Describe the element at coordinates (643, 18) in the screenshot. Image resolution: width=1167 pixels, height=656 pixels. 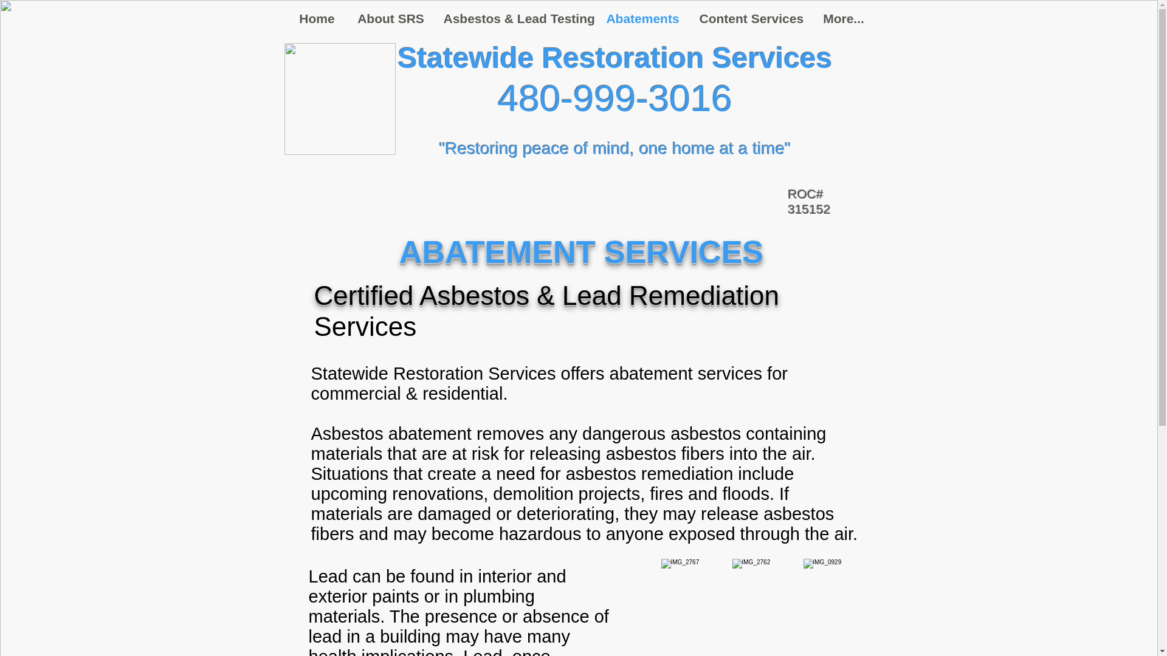
I see `Abatements` at that location.